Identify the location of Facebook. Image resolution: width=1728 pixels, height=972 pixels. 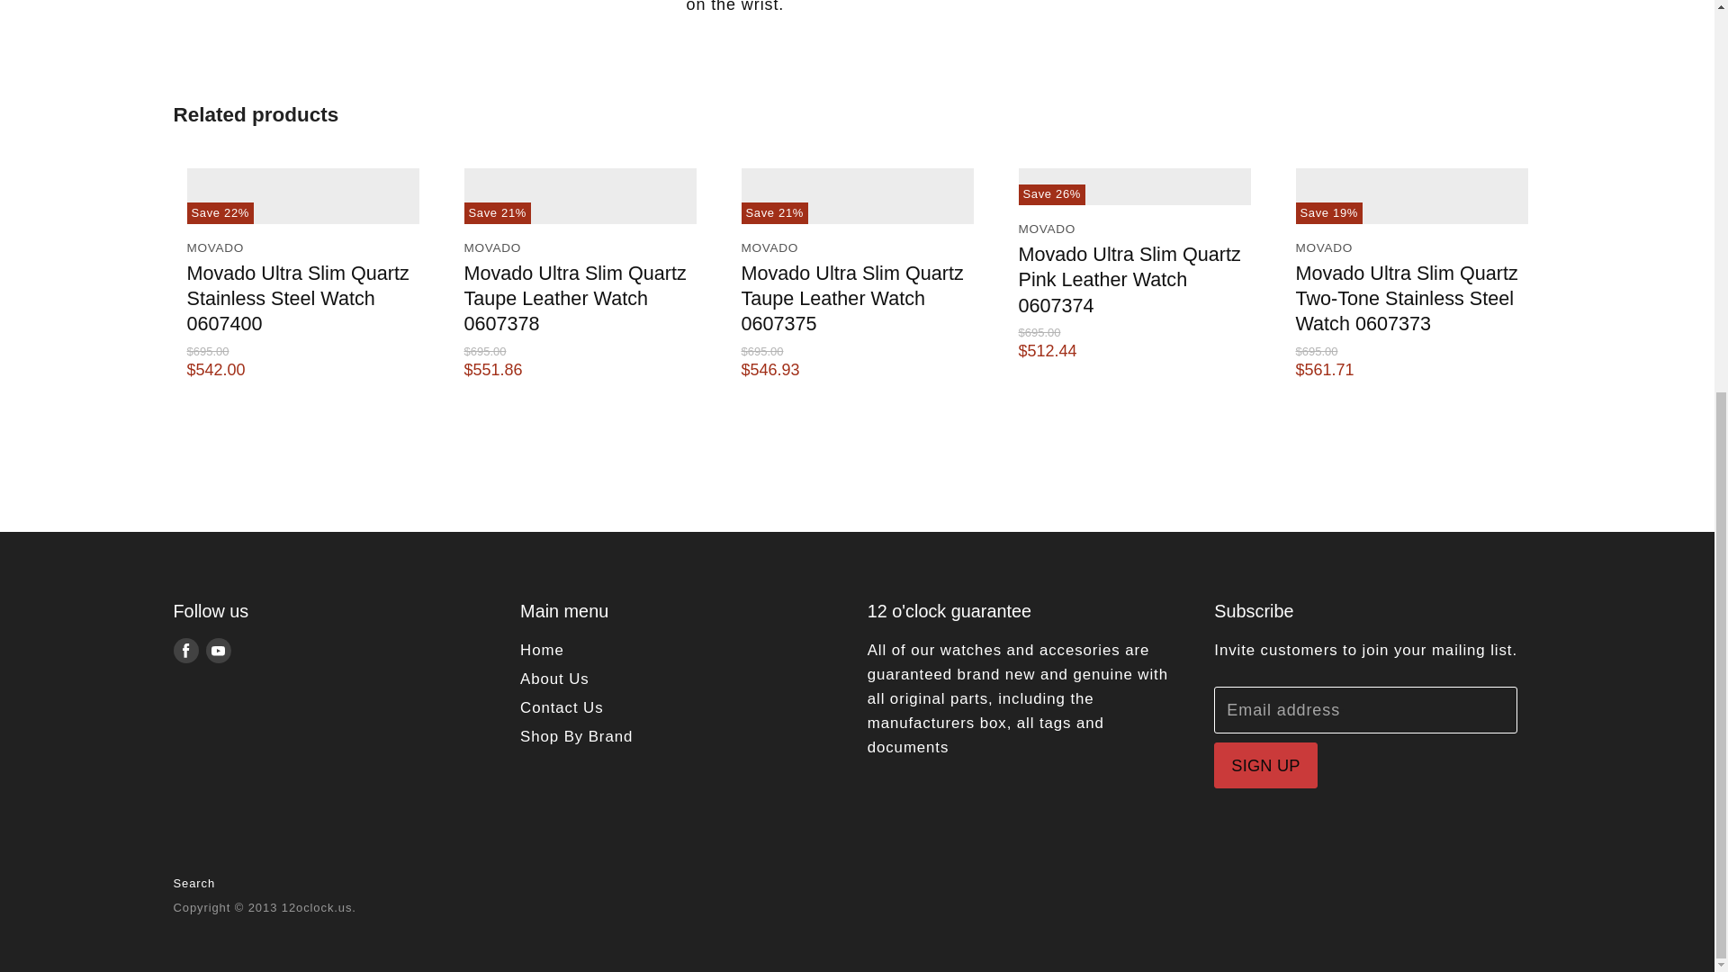
(185, 650).